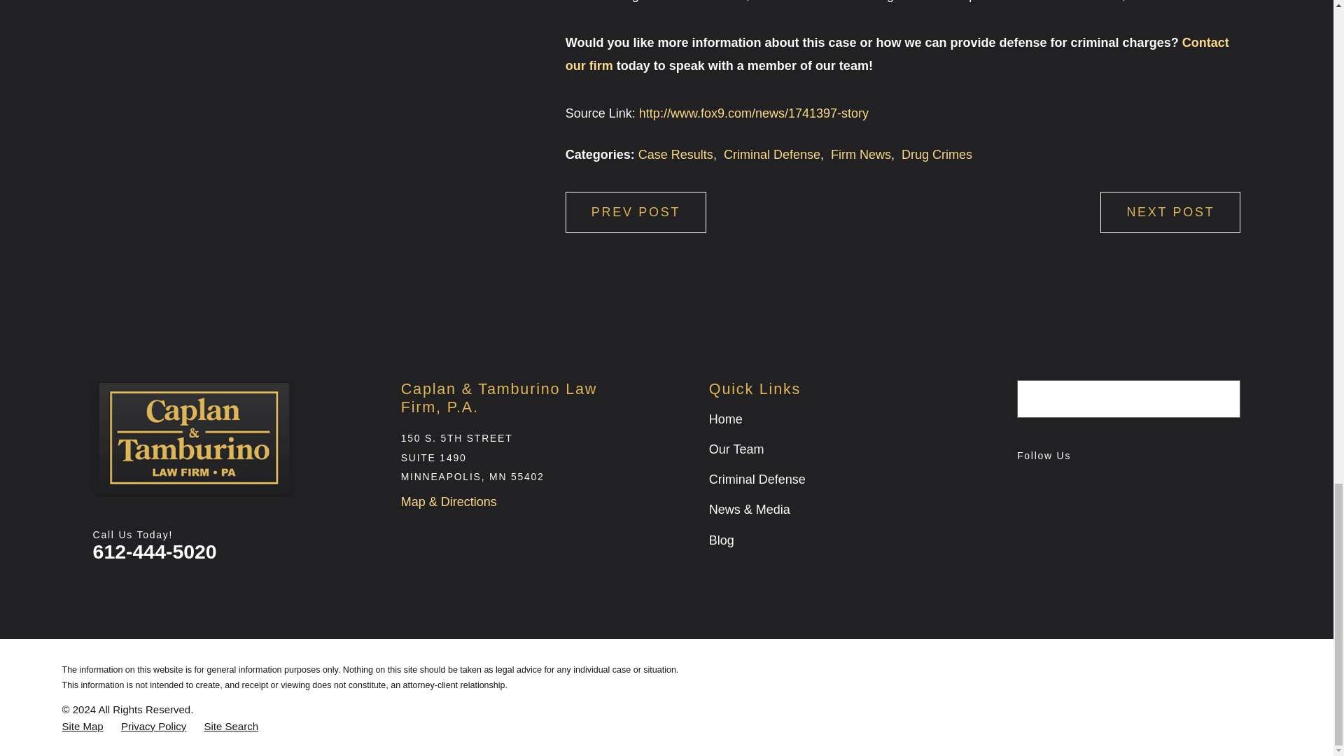  What do you see at coordinates (1189, 484) in the screenshot?
I see `YouTube` at bounding box center [1189, 484].